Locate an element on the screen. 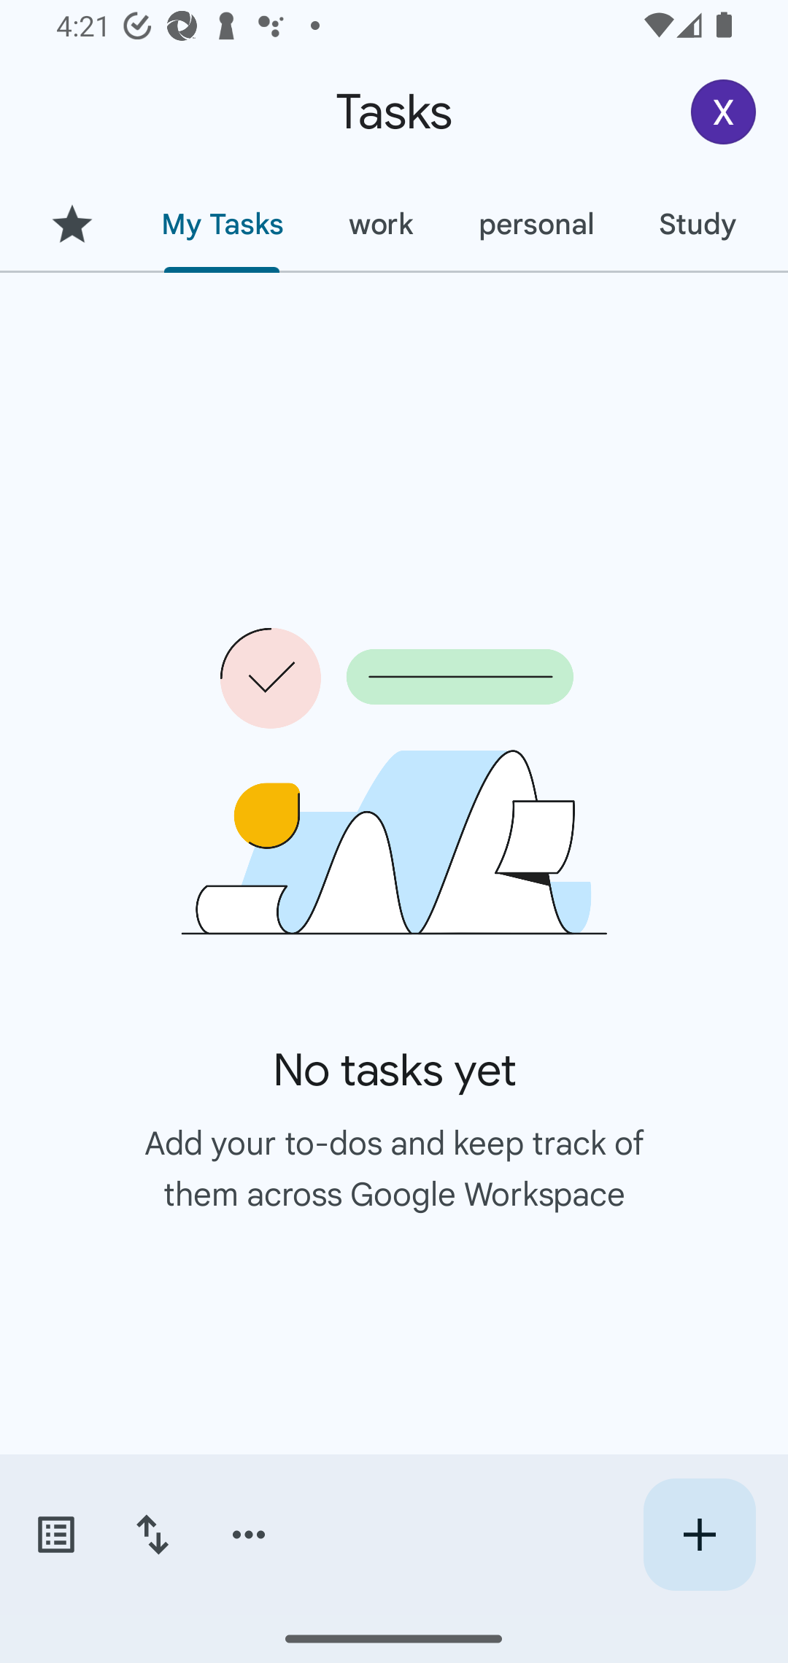  Starred is located at coordinates (72, 224).